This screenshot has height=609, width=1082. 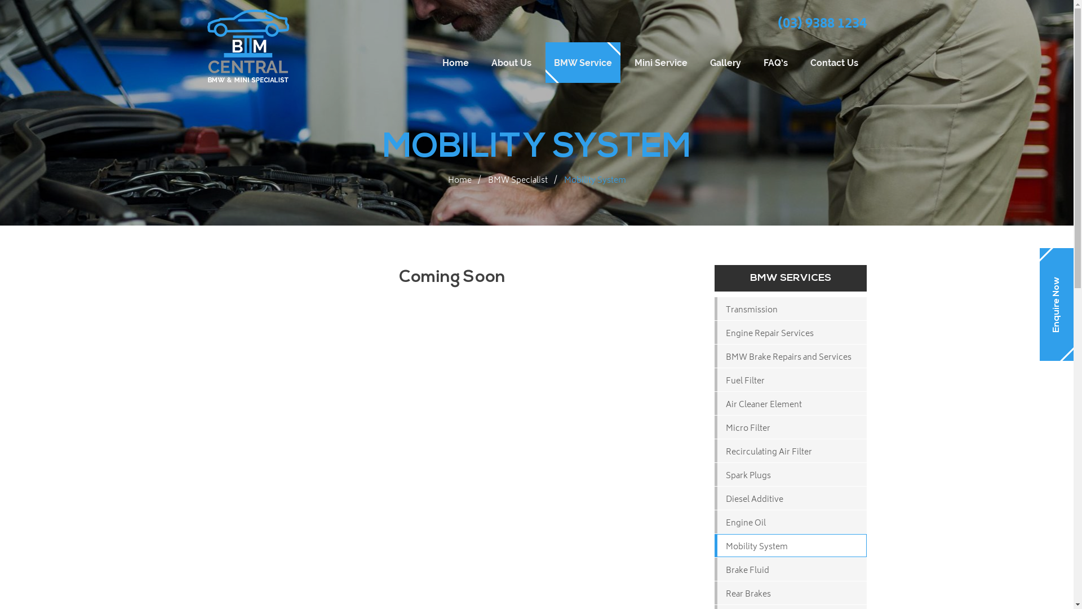 I want to click on Engine Repair Services, so click(x=791, y=333).